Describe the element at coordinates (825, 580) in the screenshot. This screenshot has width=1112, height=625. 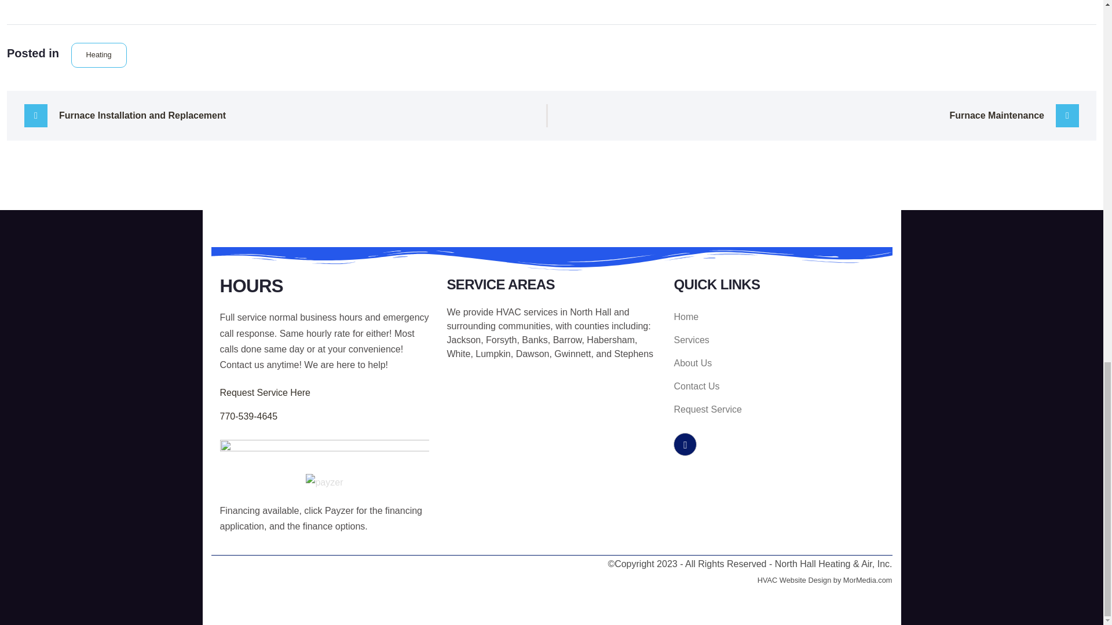
I see `HVAC Website Design by MorMedia.com` at that location.